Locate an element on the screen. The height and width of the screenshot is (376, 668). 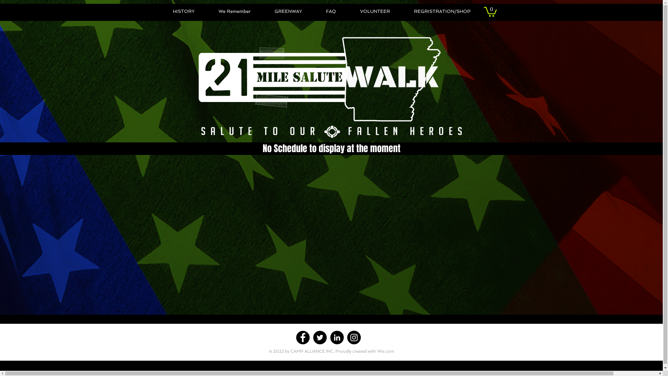
0 is located at coordinates (490, 11).